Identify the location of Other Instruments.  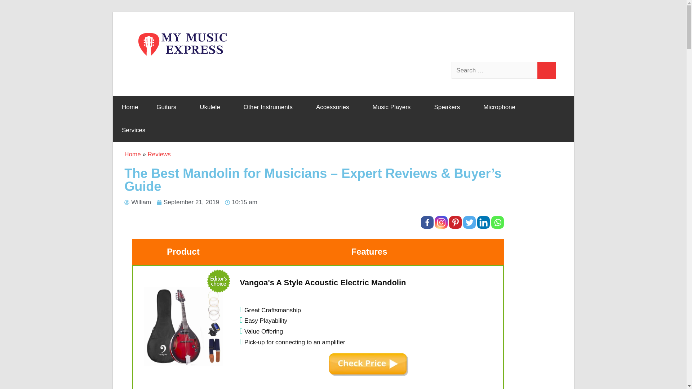
(270, 107).